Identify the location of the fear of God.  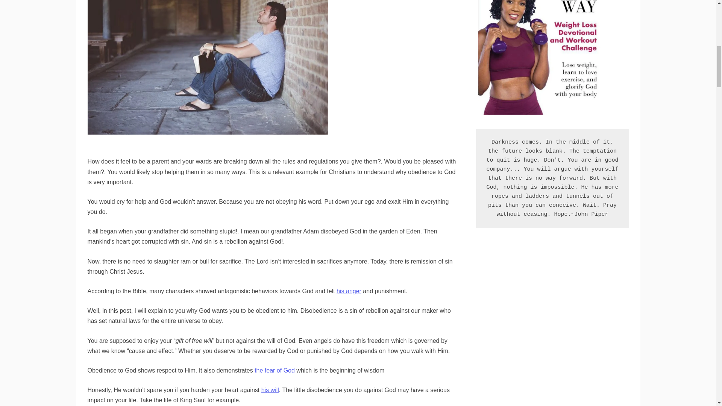
(275, 370).